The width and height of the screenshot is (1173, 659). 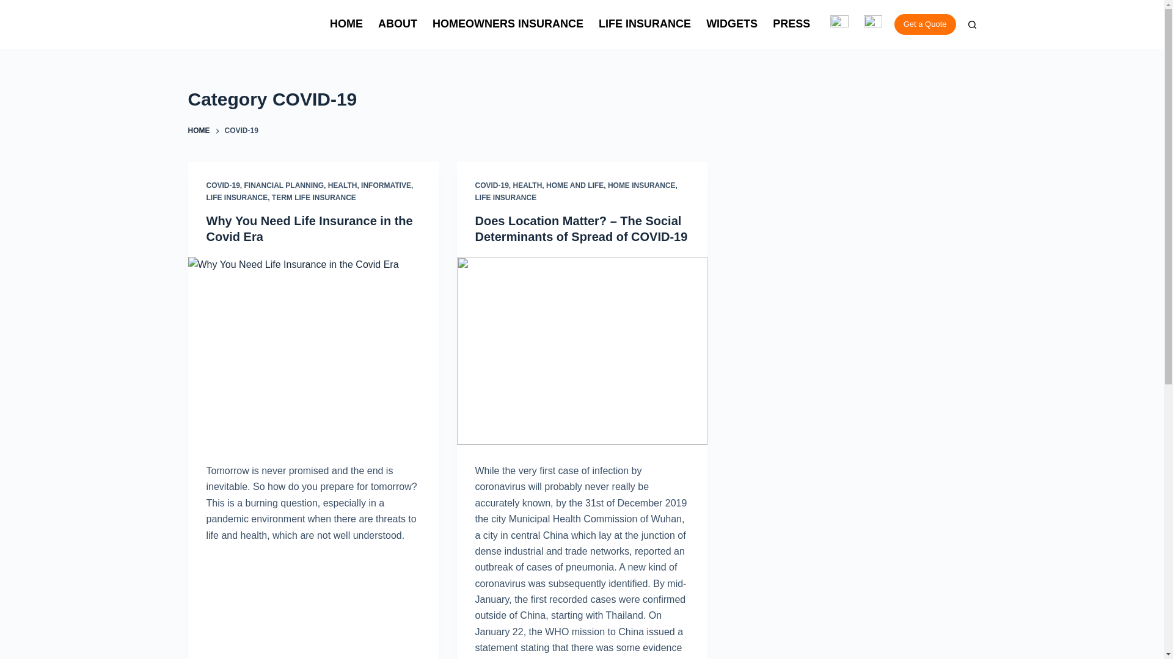 What do you see at coordinates (925, 24) in the screenshot?
I see `Get a Quote` at bounding box center [925, 24].